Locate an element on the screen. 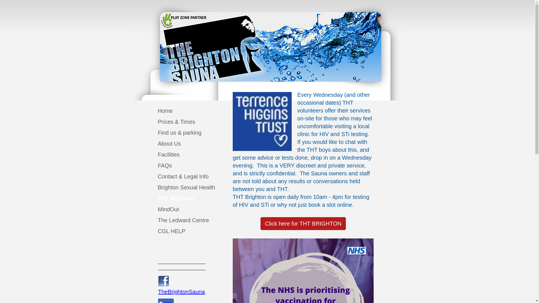 The image size is (539, 303). FAQs is located at coordinates (179, 166).